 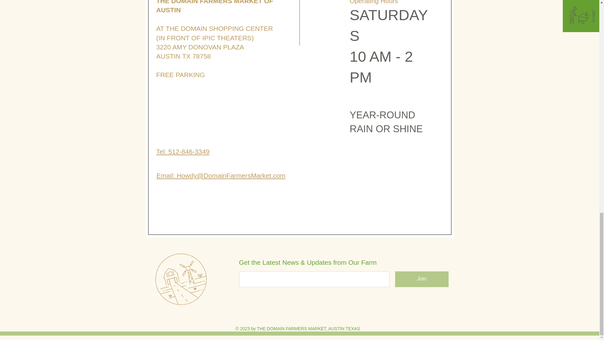 I want to click on Tel: 512-846-3349, so click(x=182, y=151).